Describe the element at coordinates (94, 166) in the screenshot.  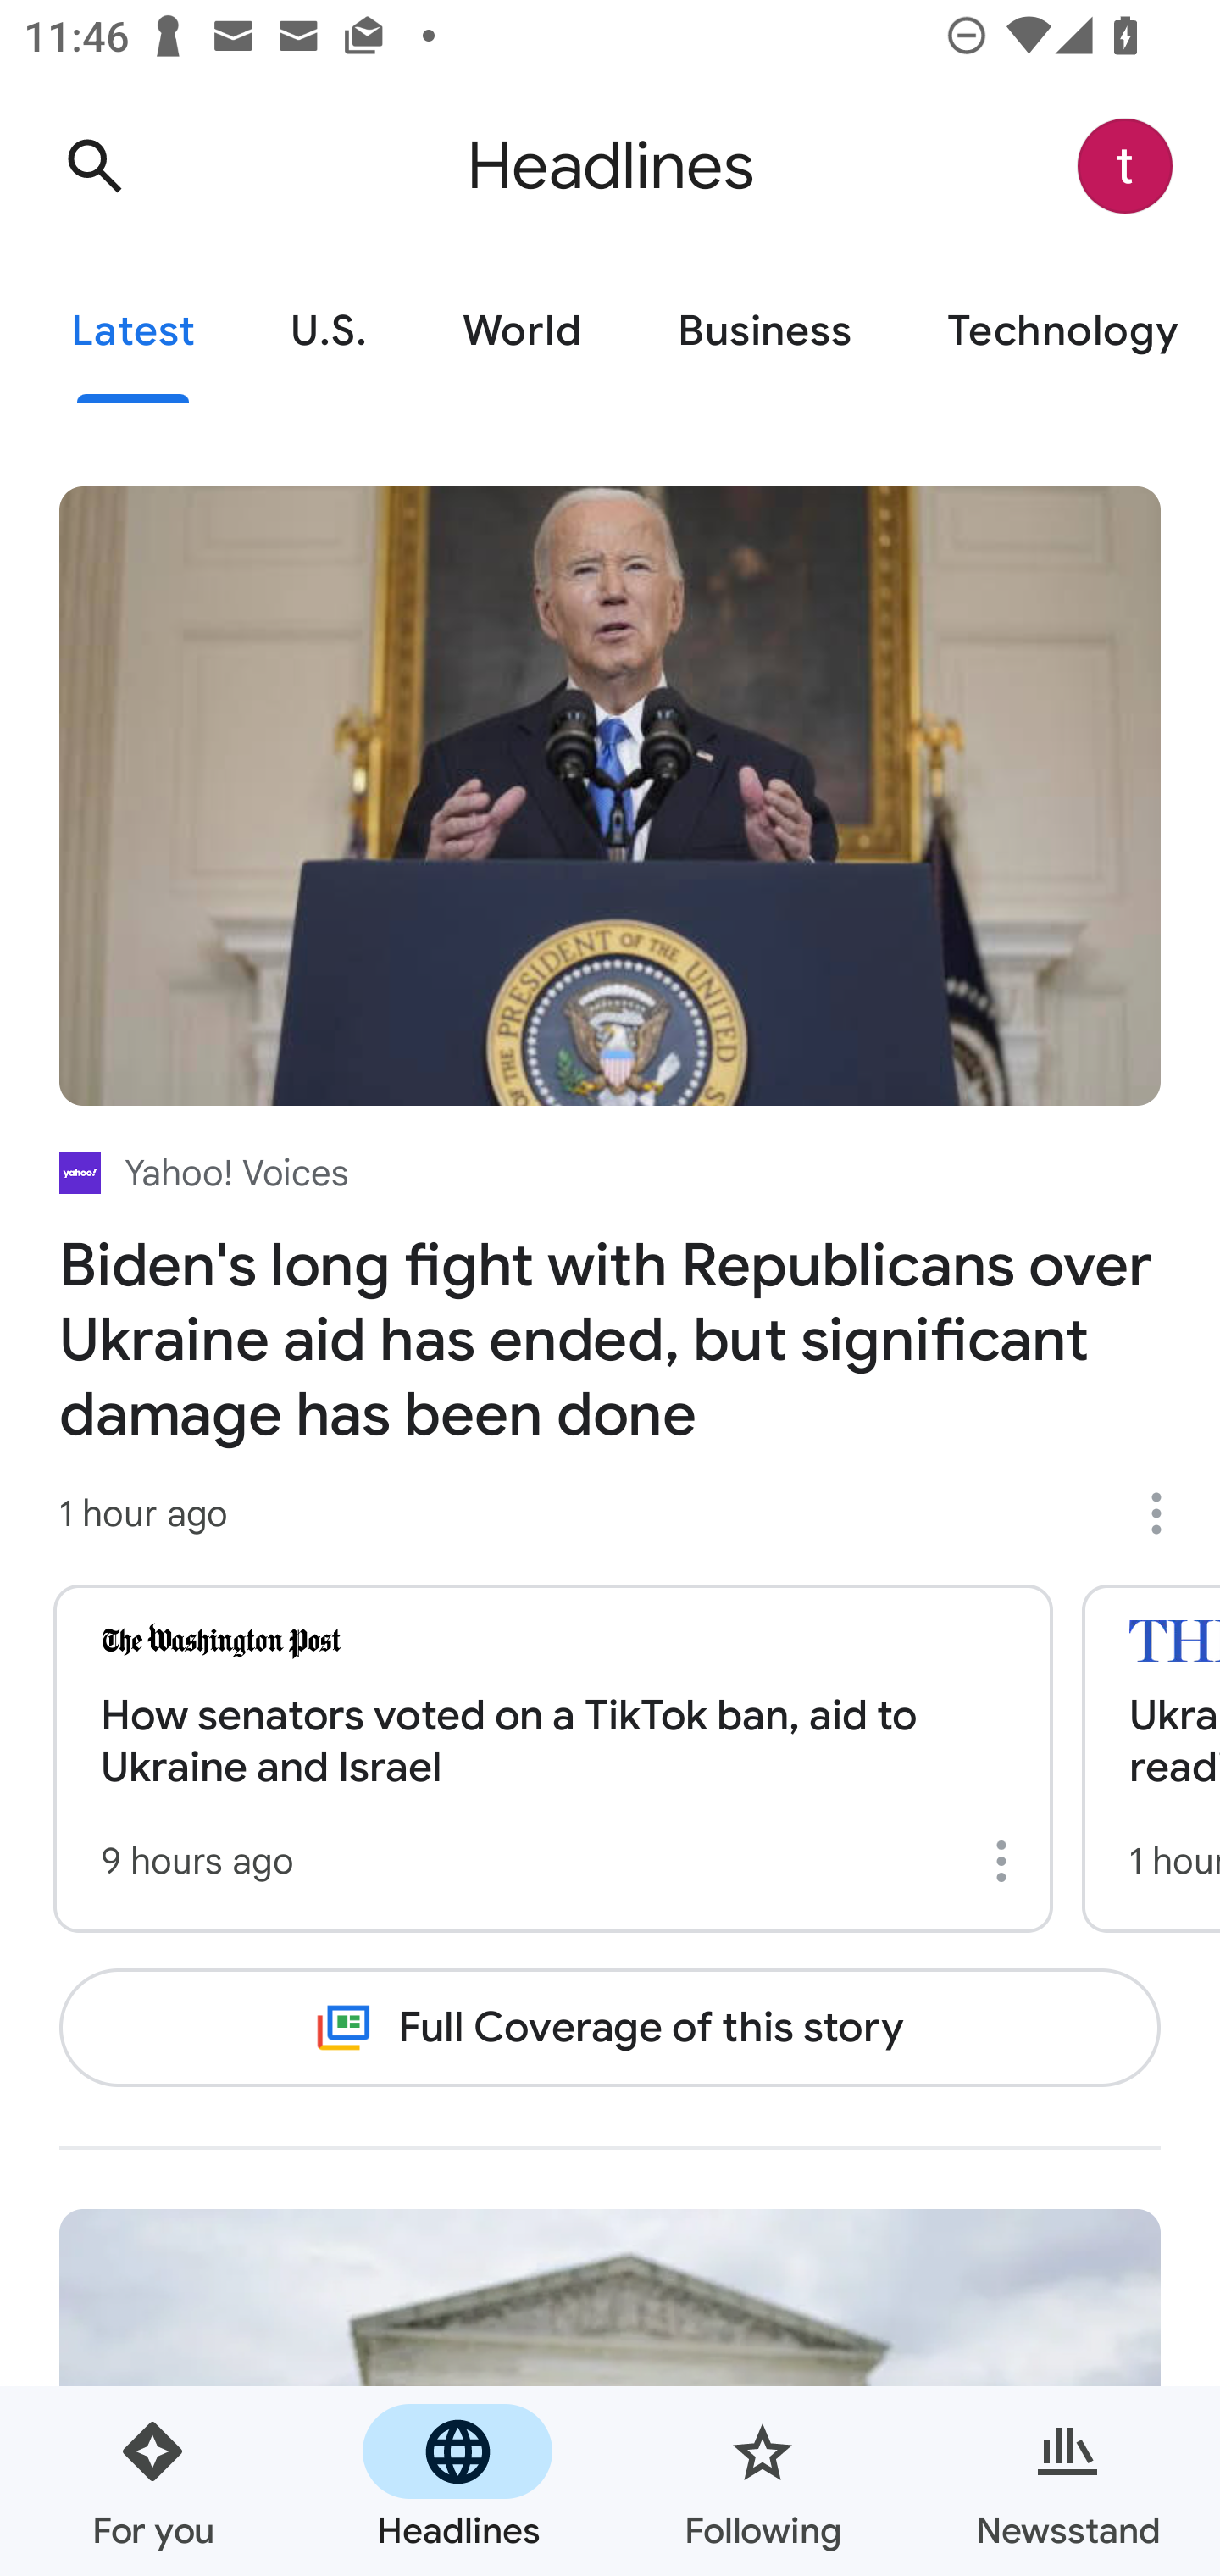
I see `Search` at that location.